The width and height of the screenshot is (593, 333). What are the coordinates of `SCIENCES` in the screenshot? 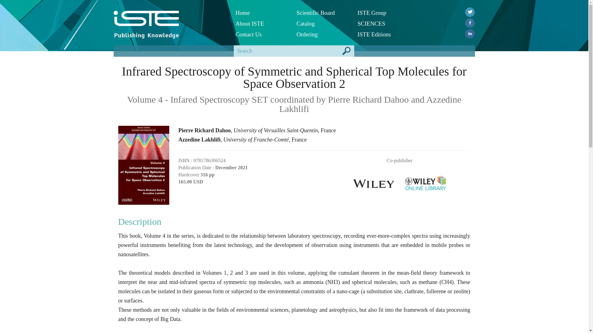 It's located at (383, 23).